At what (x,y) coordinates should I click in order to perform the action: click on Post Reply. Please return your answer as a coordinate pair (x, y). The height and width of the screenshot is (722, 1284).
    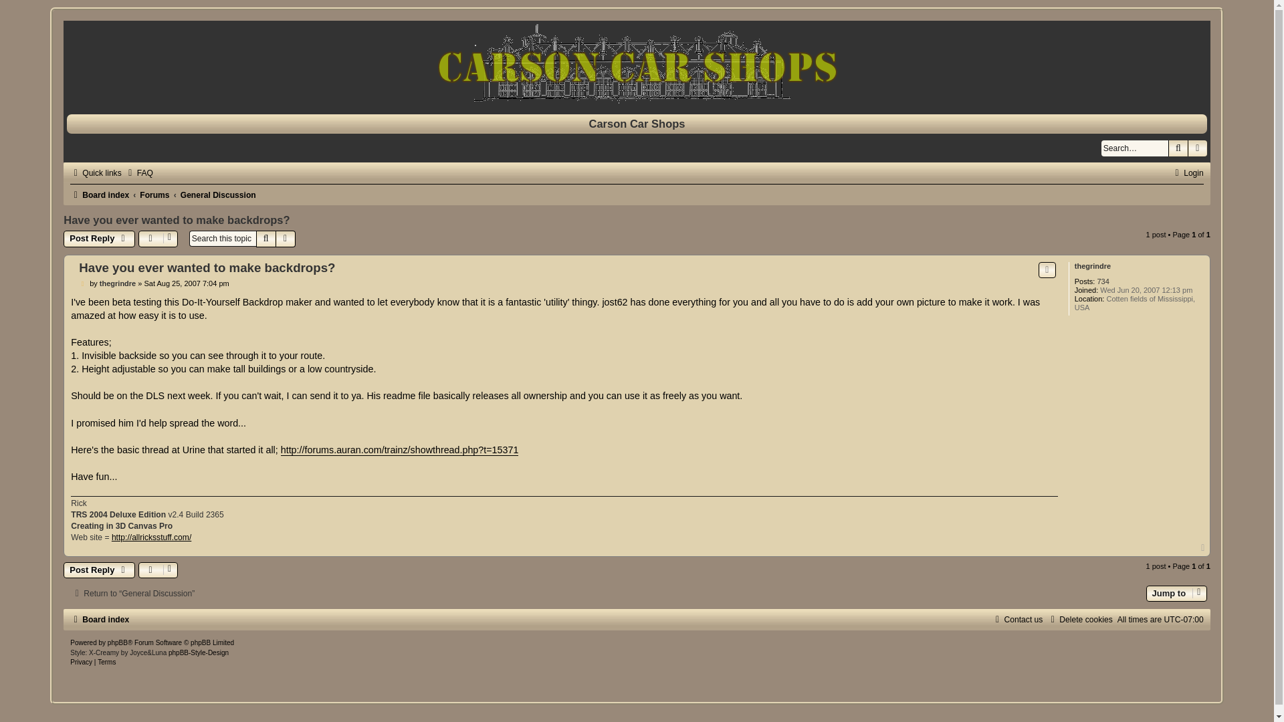
    Looking at the image, I should click on (99, 570).